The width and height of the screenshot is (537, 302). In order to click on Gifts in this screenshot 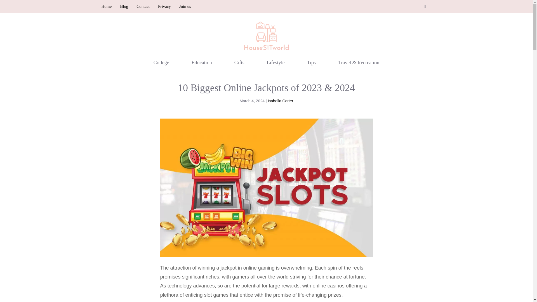, I will do `click(239, 63)`.